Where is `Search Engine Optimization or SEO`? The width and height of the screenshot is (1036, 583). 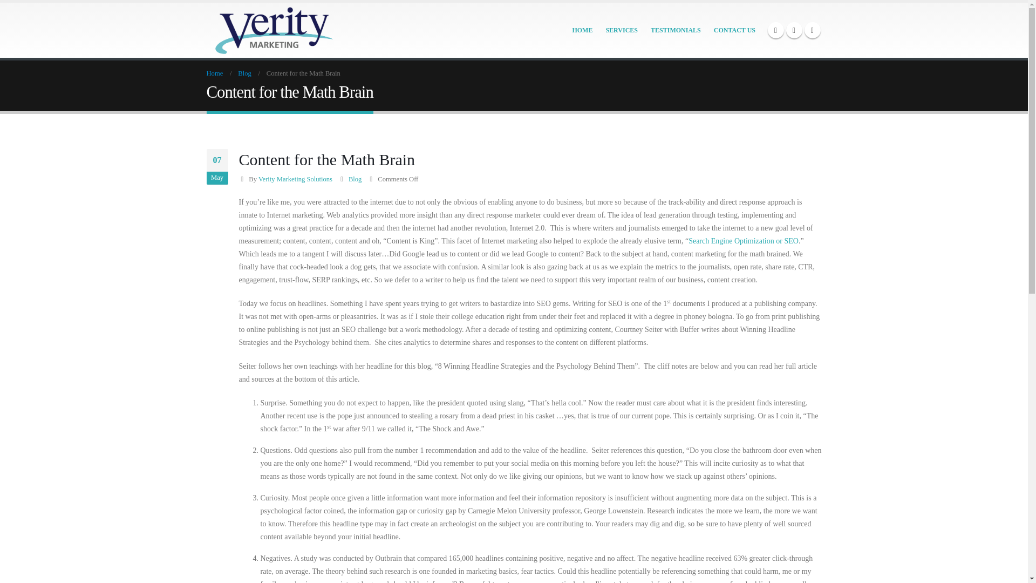
Search Engine Optimization or SEO is located at coordinates (744, 241).